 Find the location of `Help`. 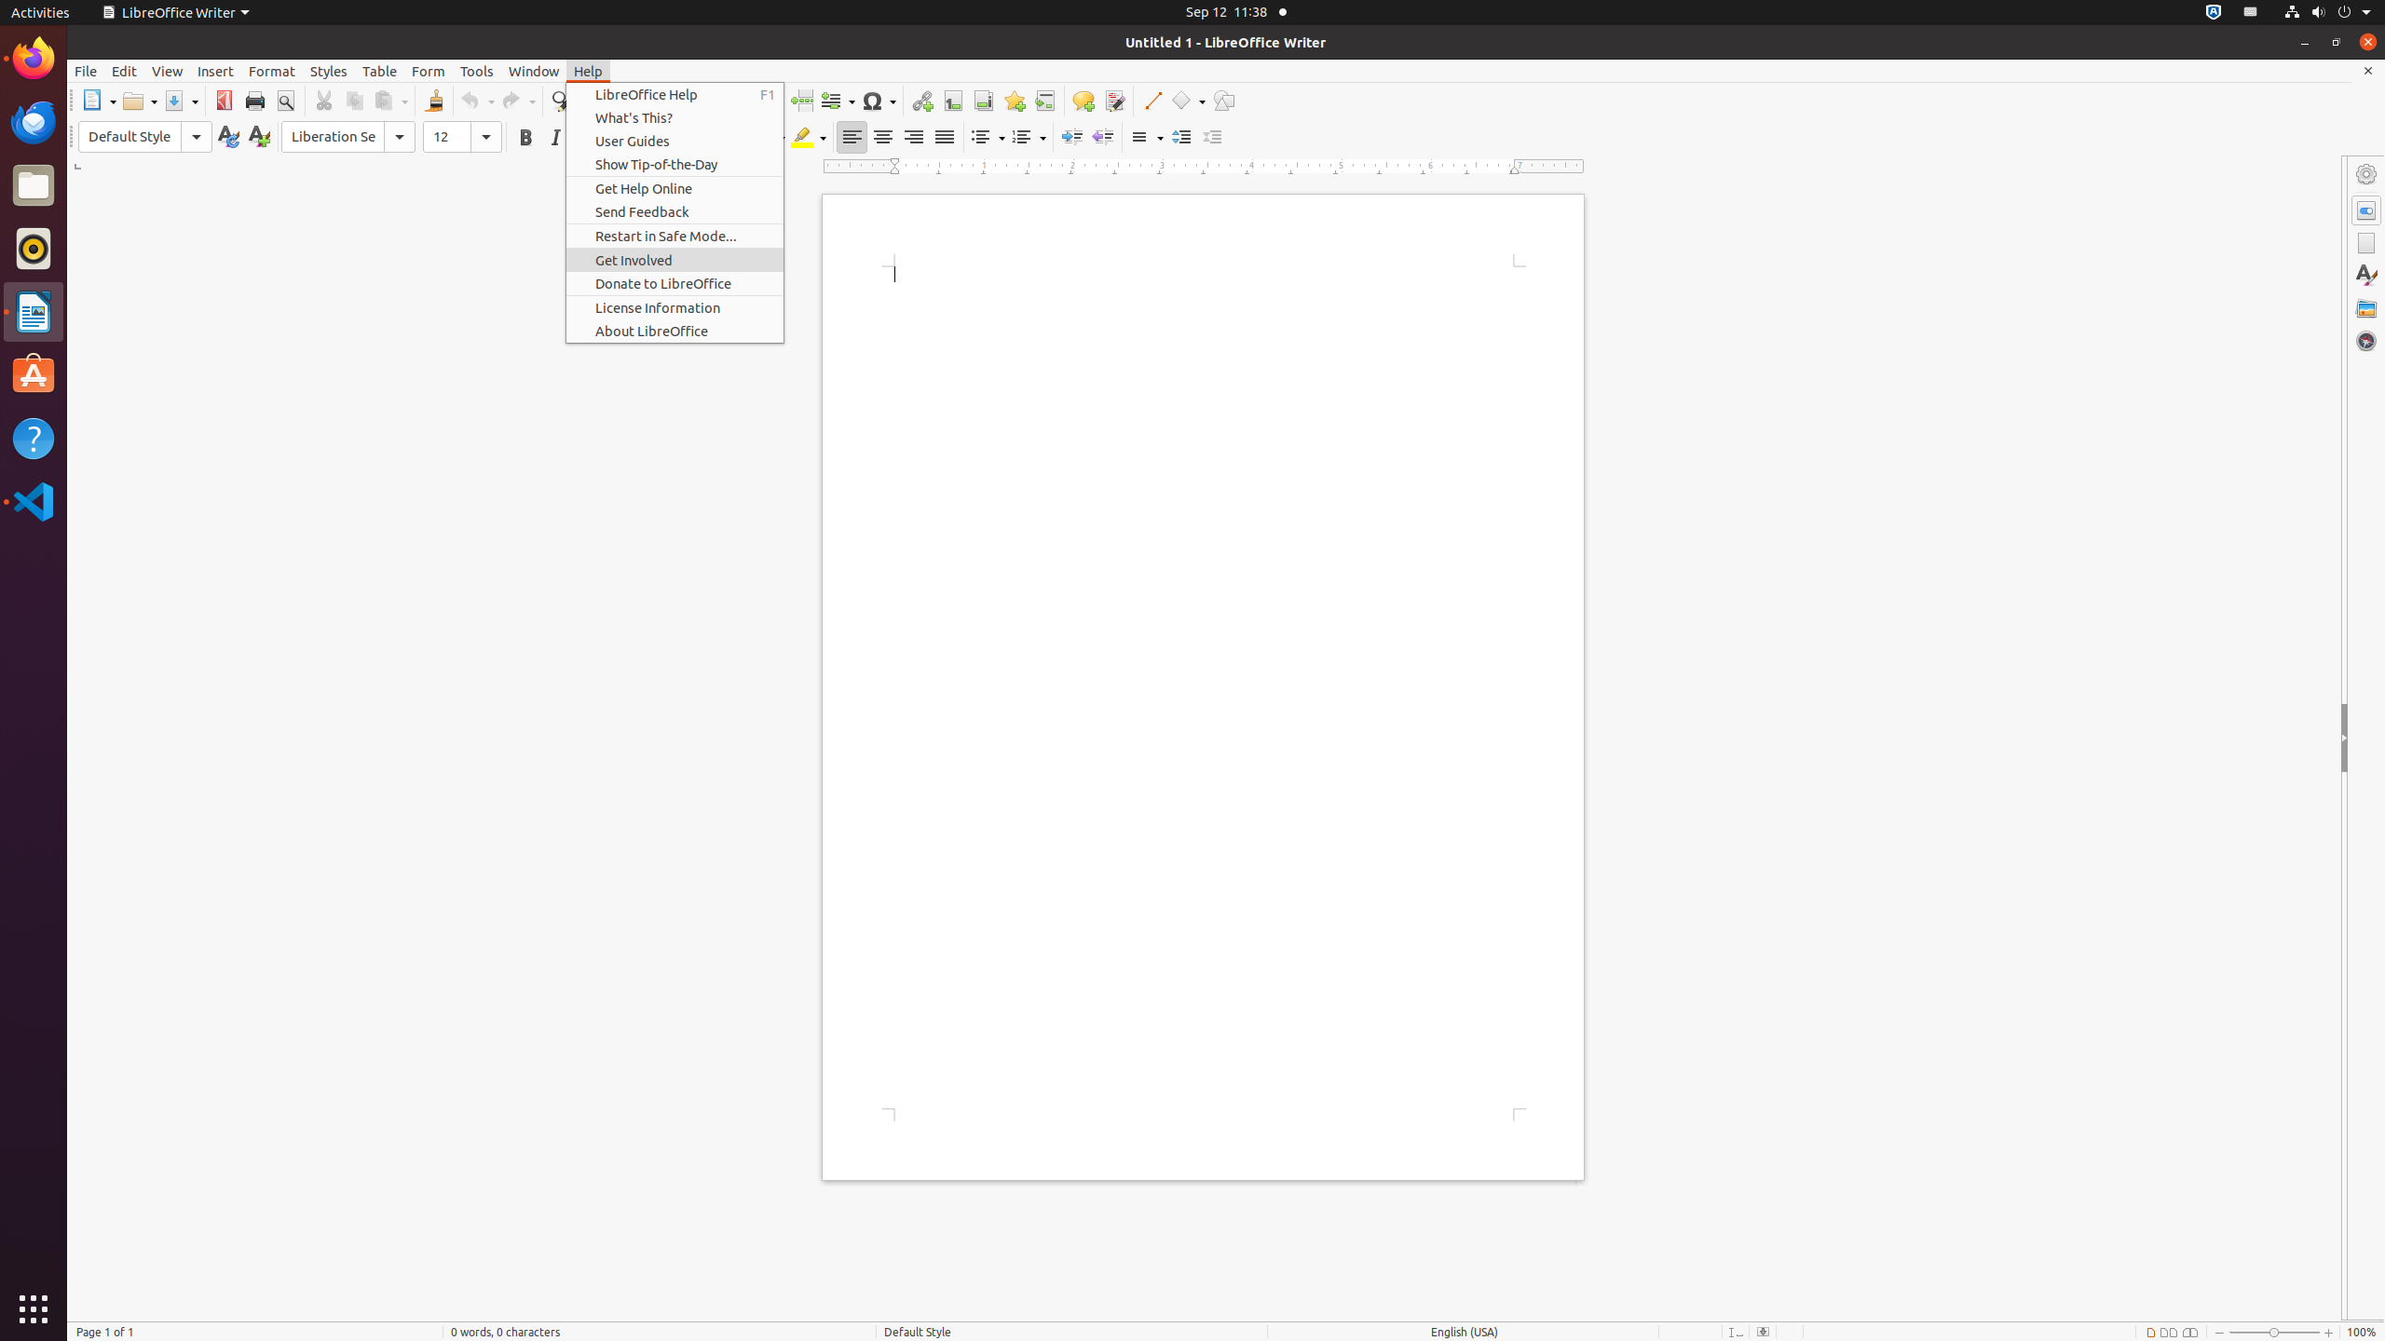

Help is located at coordinates (589, 71).